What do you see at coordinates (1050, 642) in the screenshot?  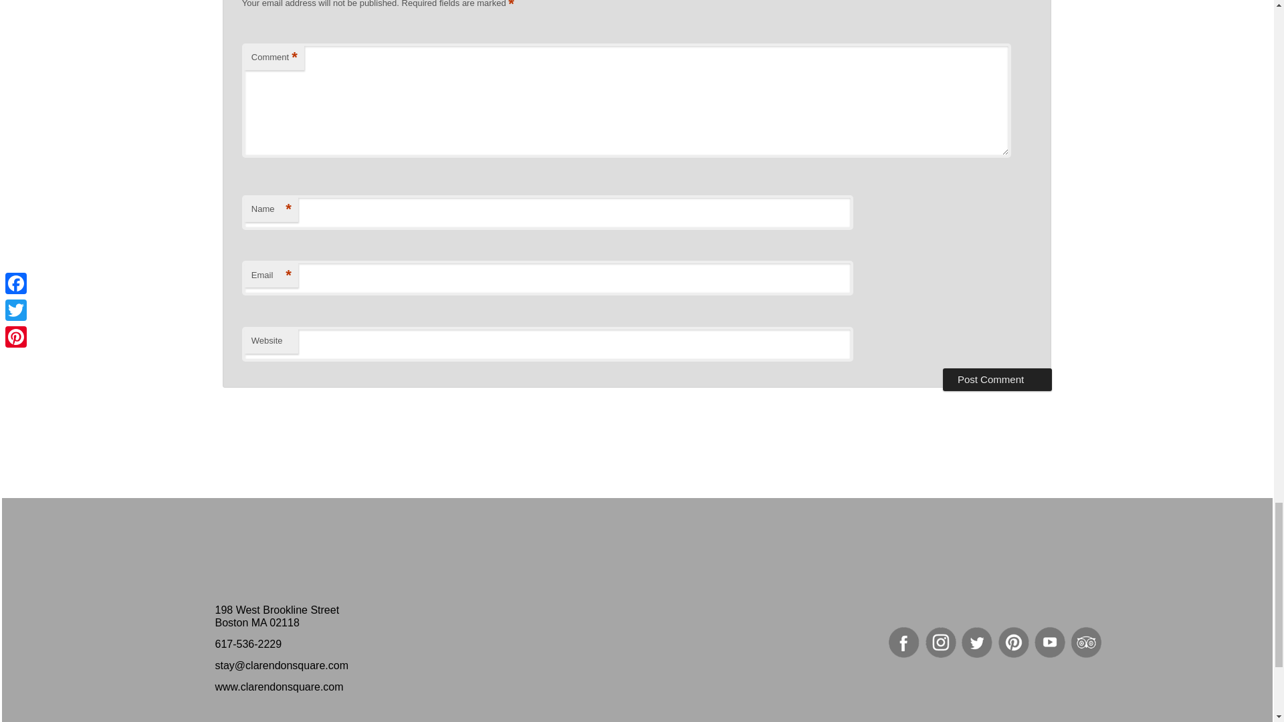 I see `View our YouTube Channel` at bounding box center [1050, 642].